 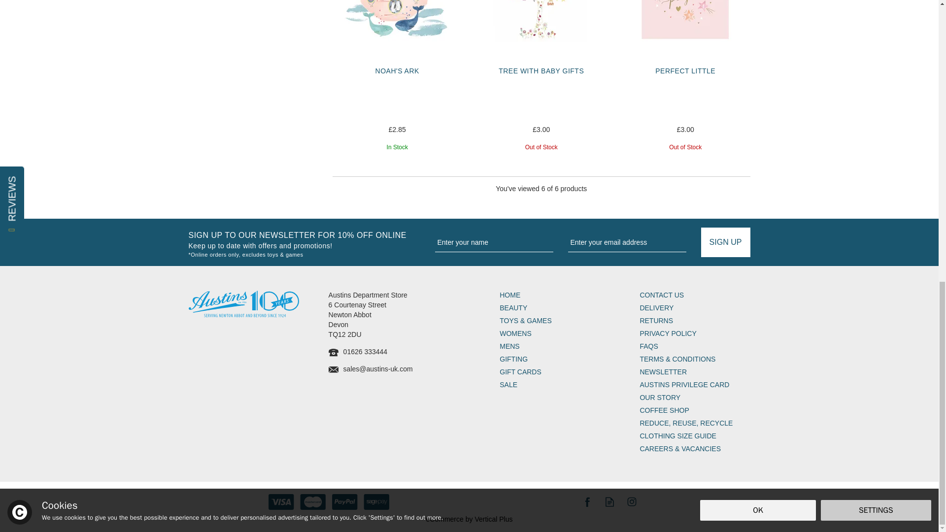 What do you see at coordinates (695, 411) in the screenshot?
I see `Coffee Shop` at bounding box center [695, 411].